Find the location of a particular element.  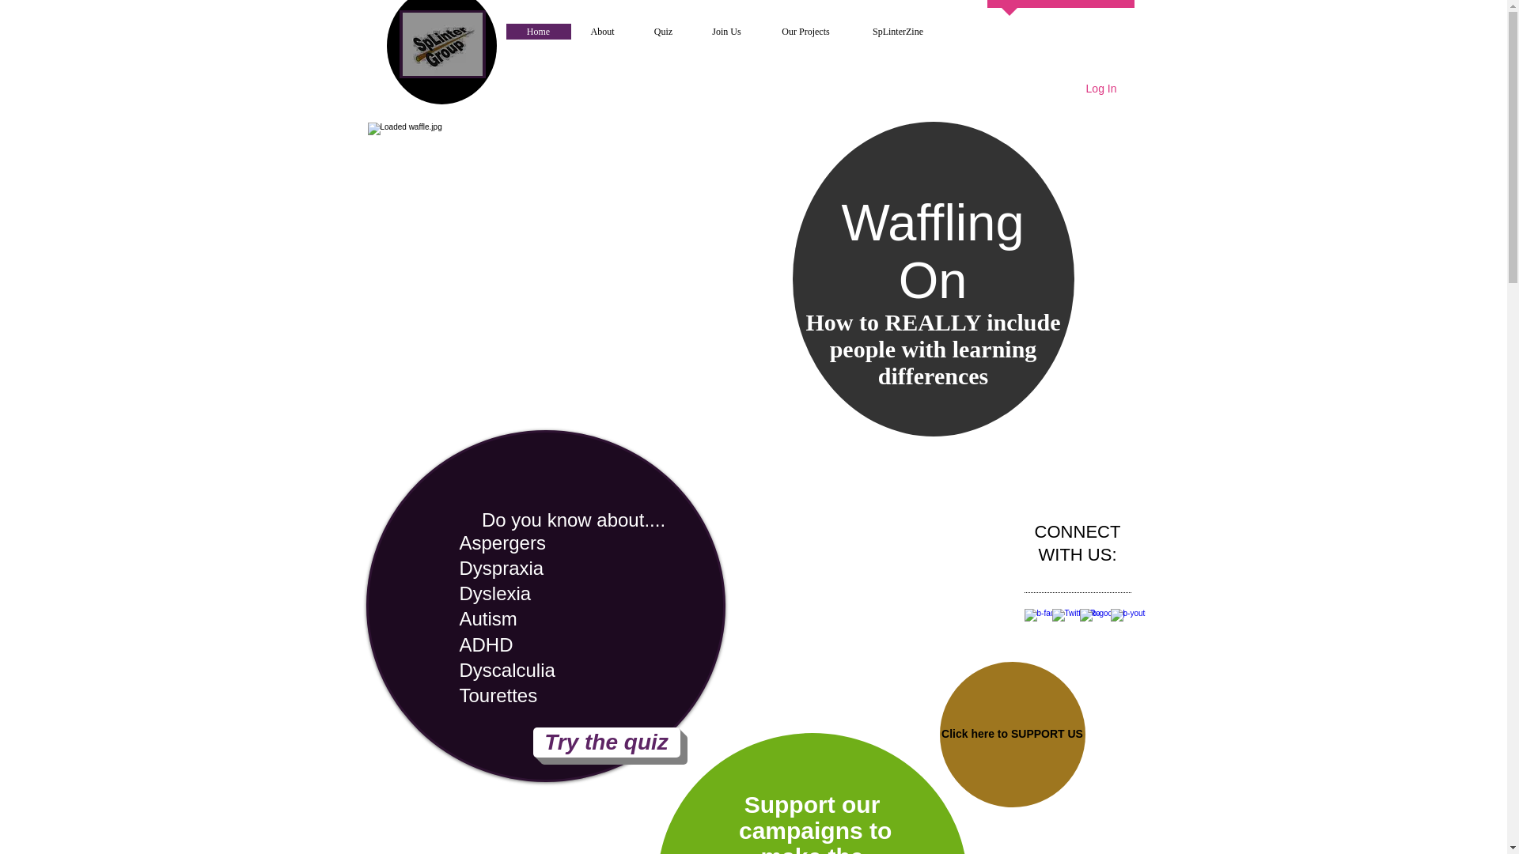

Try the quiz is located at coordinates (606, 742).